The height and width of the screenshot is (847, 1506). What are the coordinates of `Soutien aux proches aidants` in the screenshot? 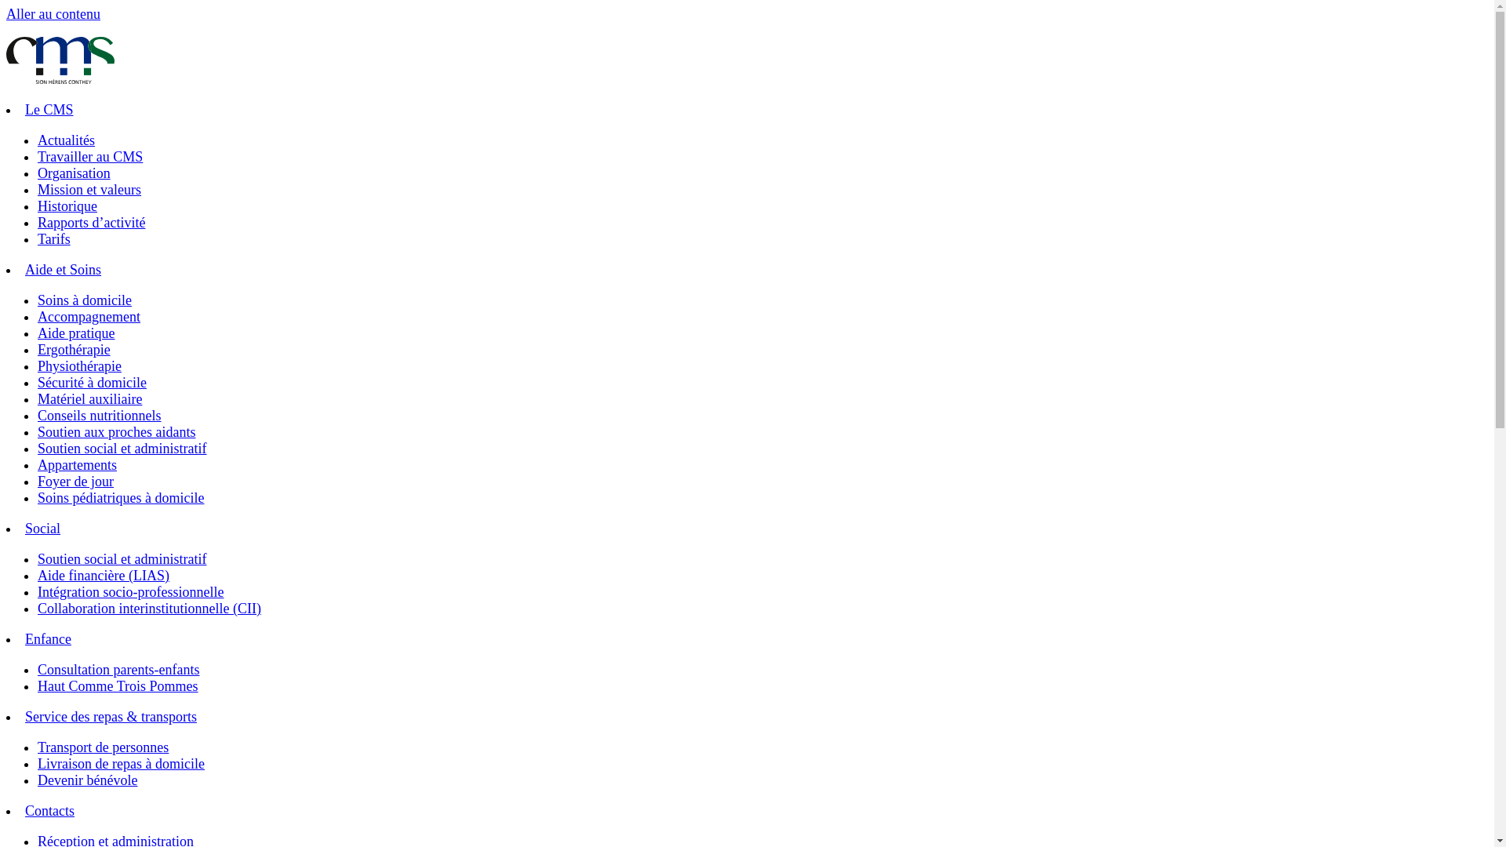 It's located at (116, 432).